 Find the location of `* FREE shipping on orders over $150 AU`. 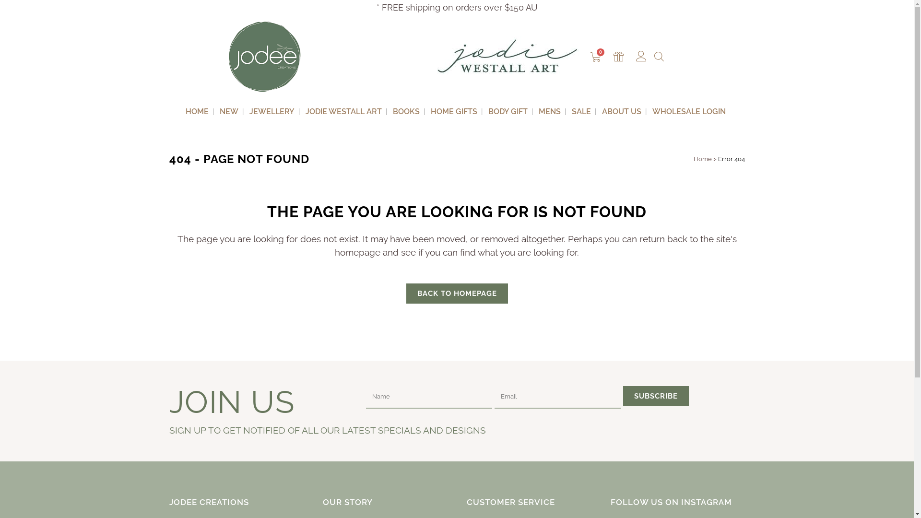

* FREE shipping on orders over $150 AU is located at coordinates (457, 8).